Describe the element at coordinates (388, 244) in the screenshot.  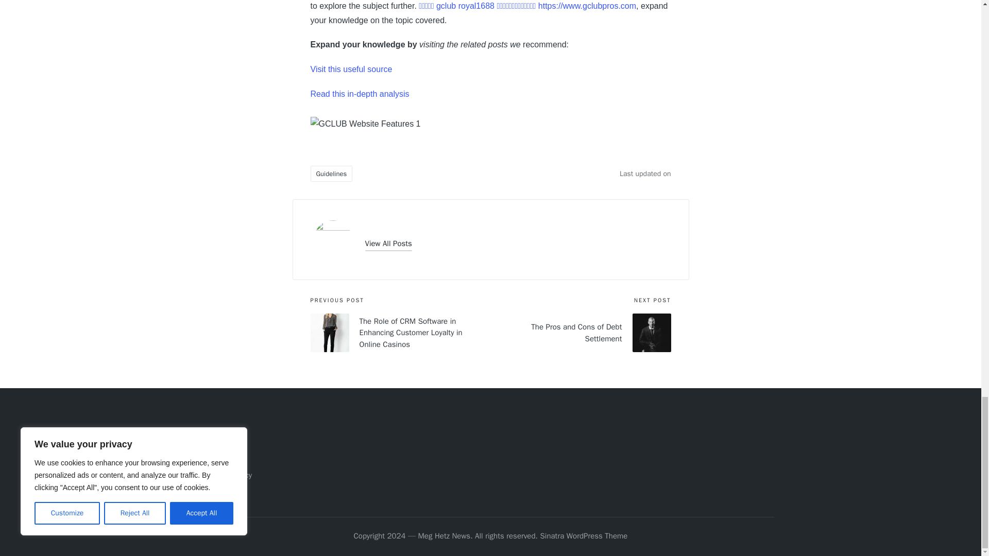
I see `View All Posts` at that location.